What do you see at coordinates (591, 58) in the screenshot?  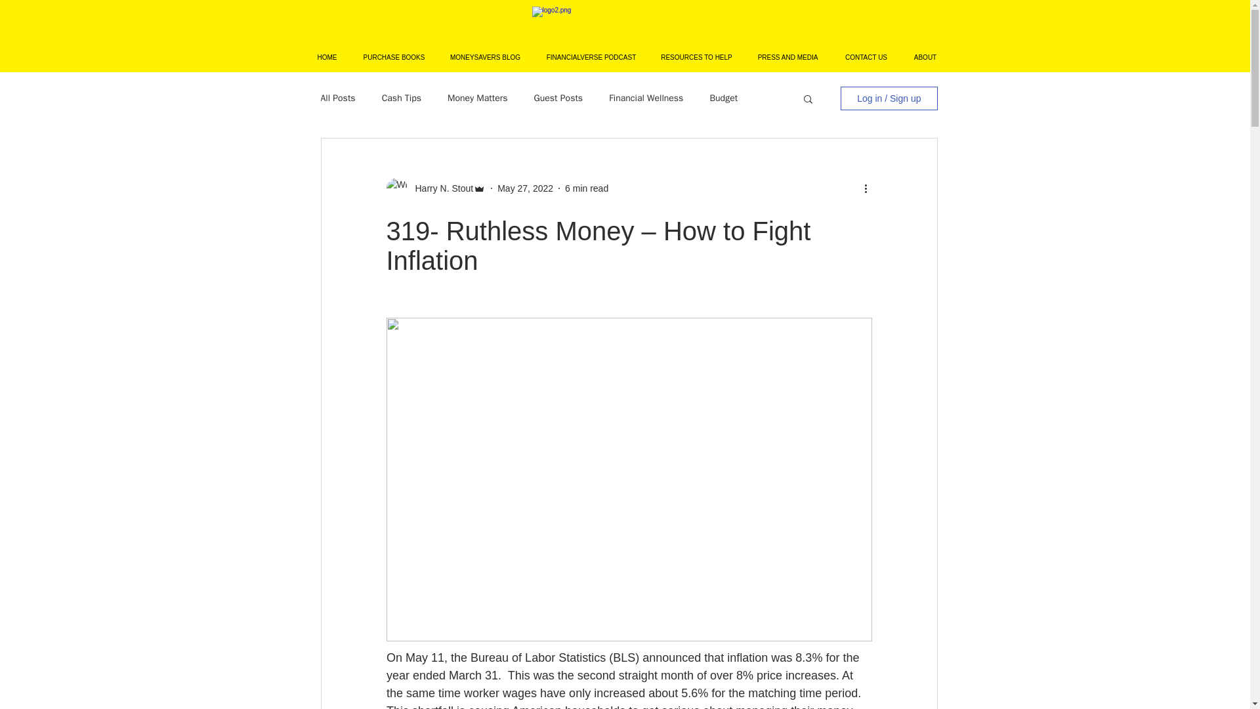 I see `FINANCIALVERSE PODCAST` at bounding box center [591, 58].